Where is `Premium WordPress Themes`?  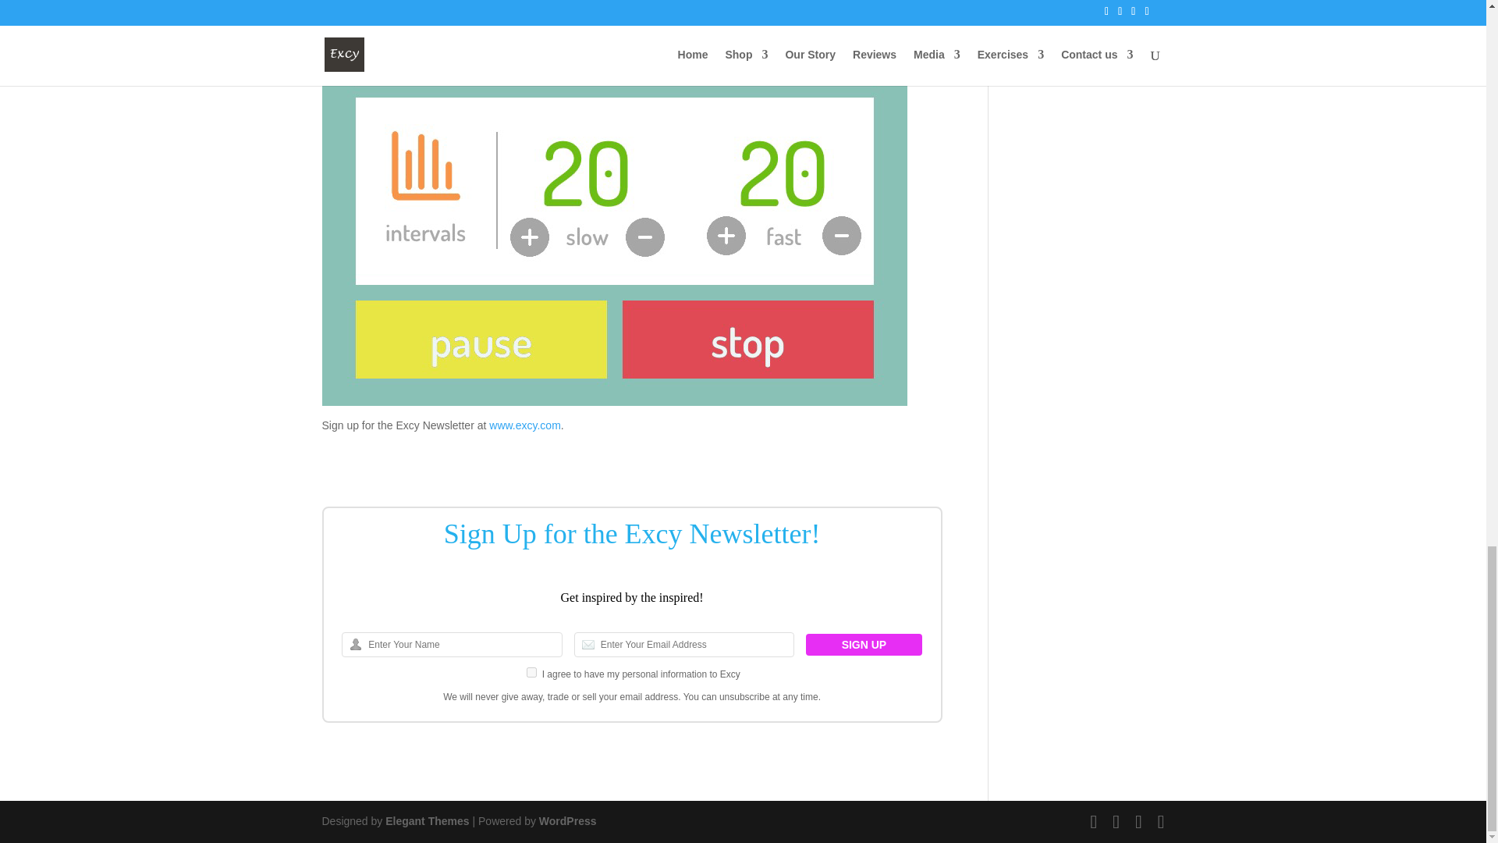 Premium WordPress Themes is located at coordinates (426, 821).